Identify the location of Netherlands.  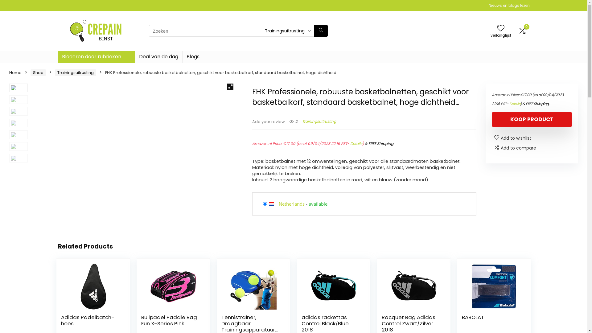
(274, 204).